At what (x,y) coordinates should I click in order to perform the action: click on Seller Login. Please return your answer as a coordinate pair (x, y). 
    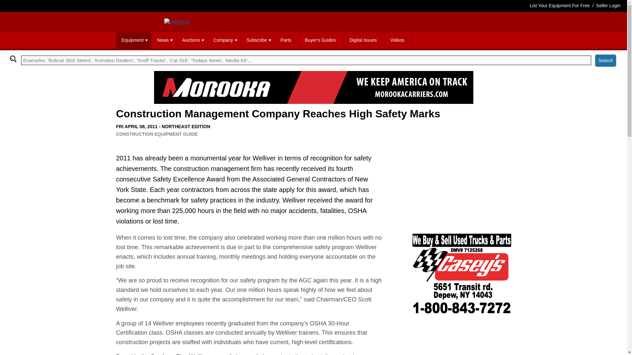
    Looking at the image, I should click on (608, 5).